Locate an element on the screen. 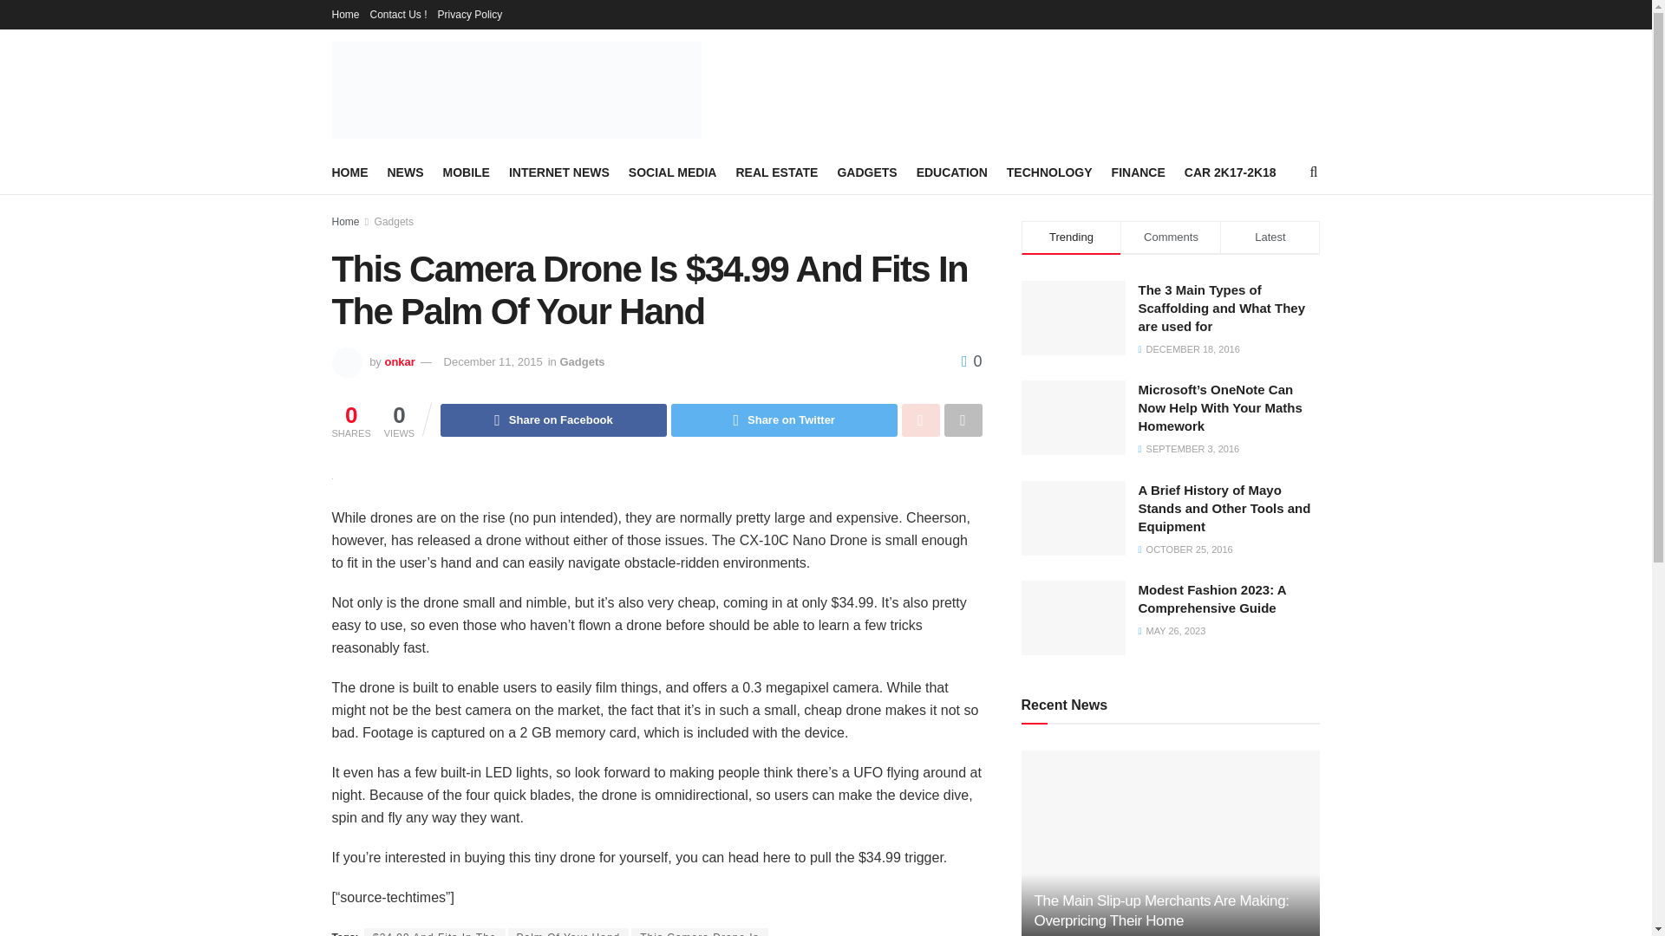 This screenshot has width=1665, height=936. GADGETS is located at coordinates (867, 172).